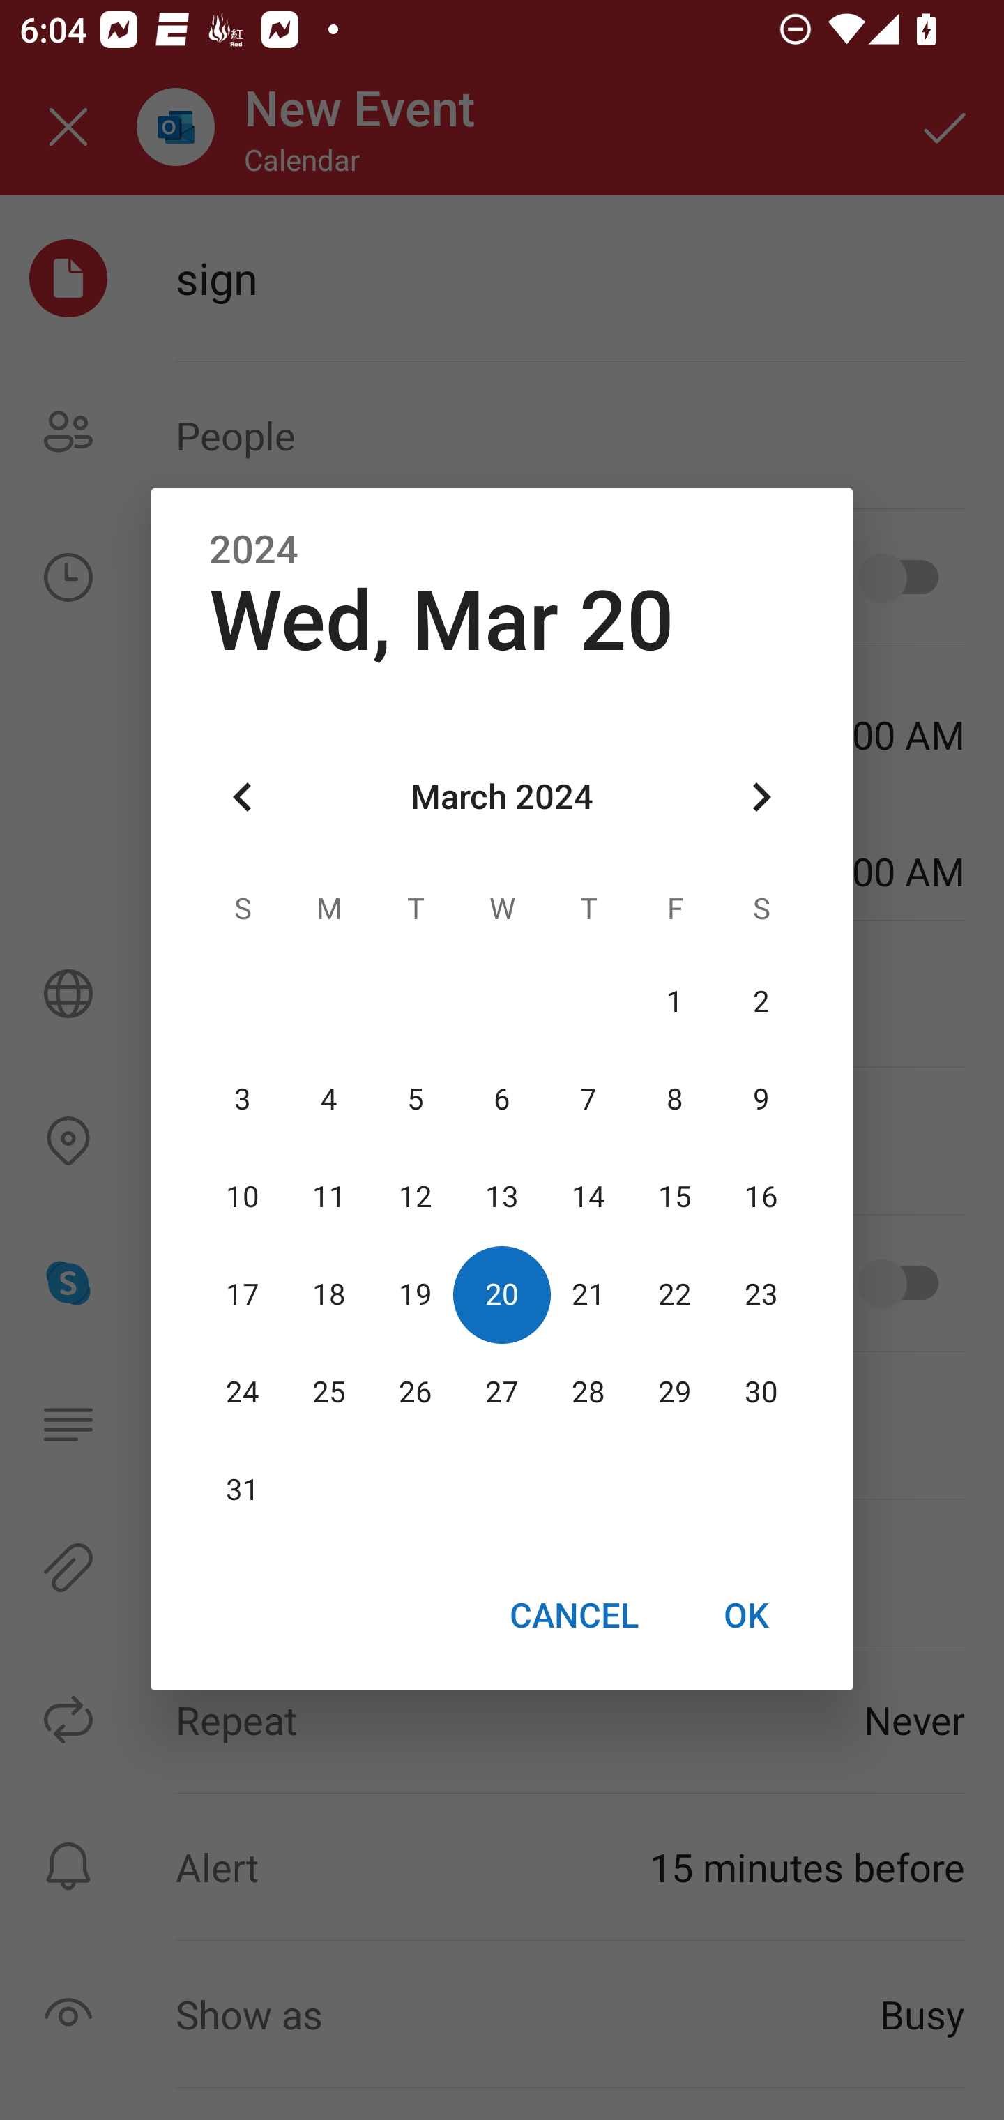 Image resolution: width=1004 pixels, height=2120 pixels. Describe the element at coordinates (746, 1615) in the screenshot. I see `OK` at that location.